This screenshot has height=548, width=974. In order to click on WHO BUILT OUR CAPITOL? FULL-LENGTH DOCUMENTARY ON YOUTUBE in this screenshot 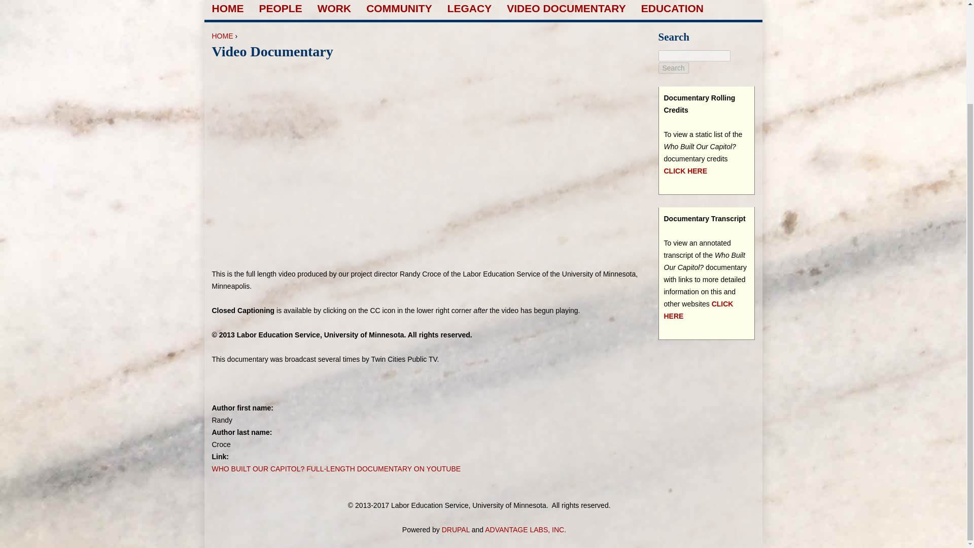, I will do `click(336, 469)`.